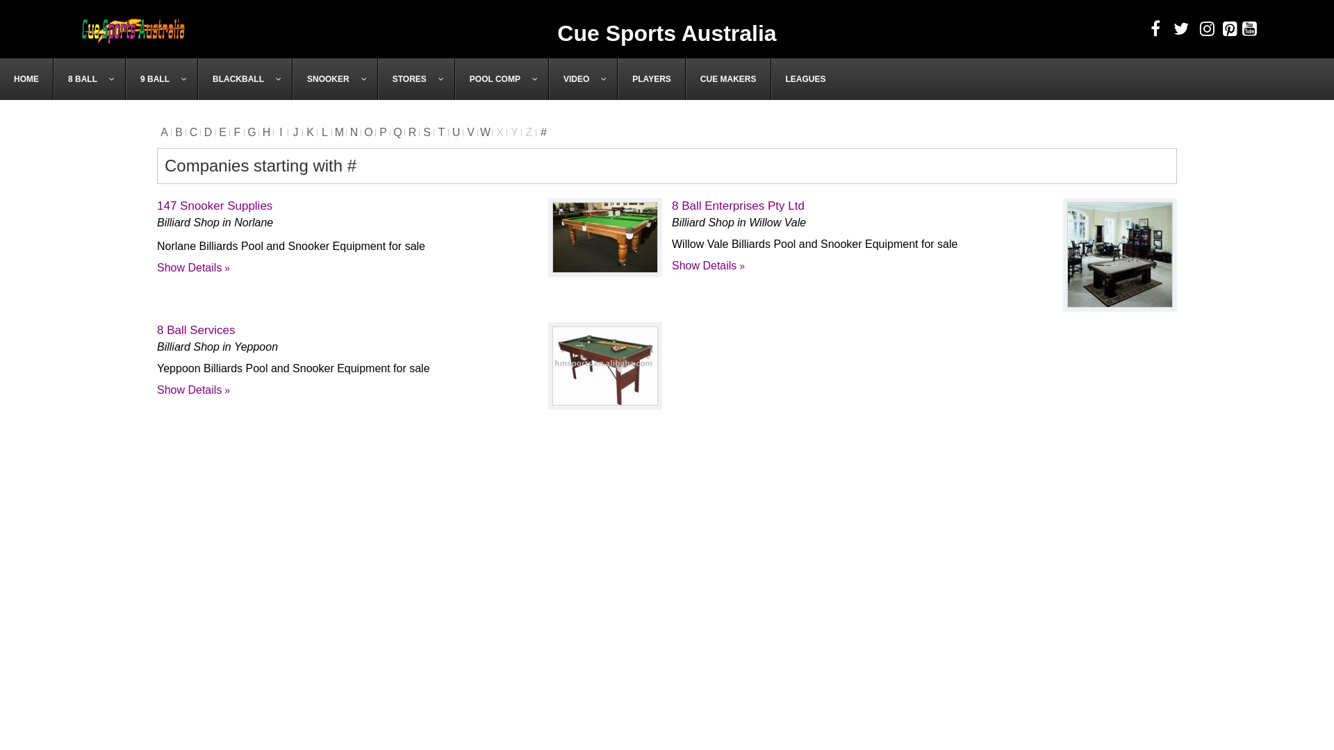 This screenshot has height=750, width=1334. Describe the element at coordinates (90, 79) in the screenshot. I see `8 BALL` at that location.